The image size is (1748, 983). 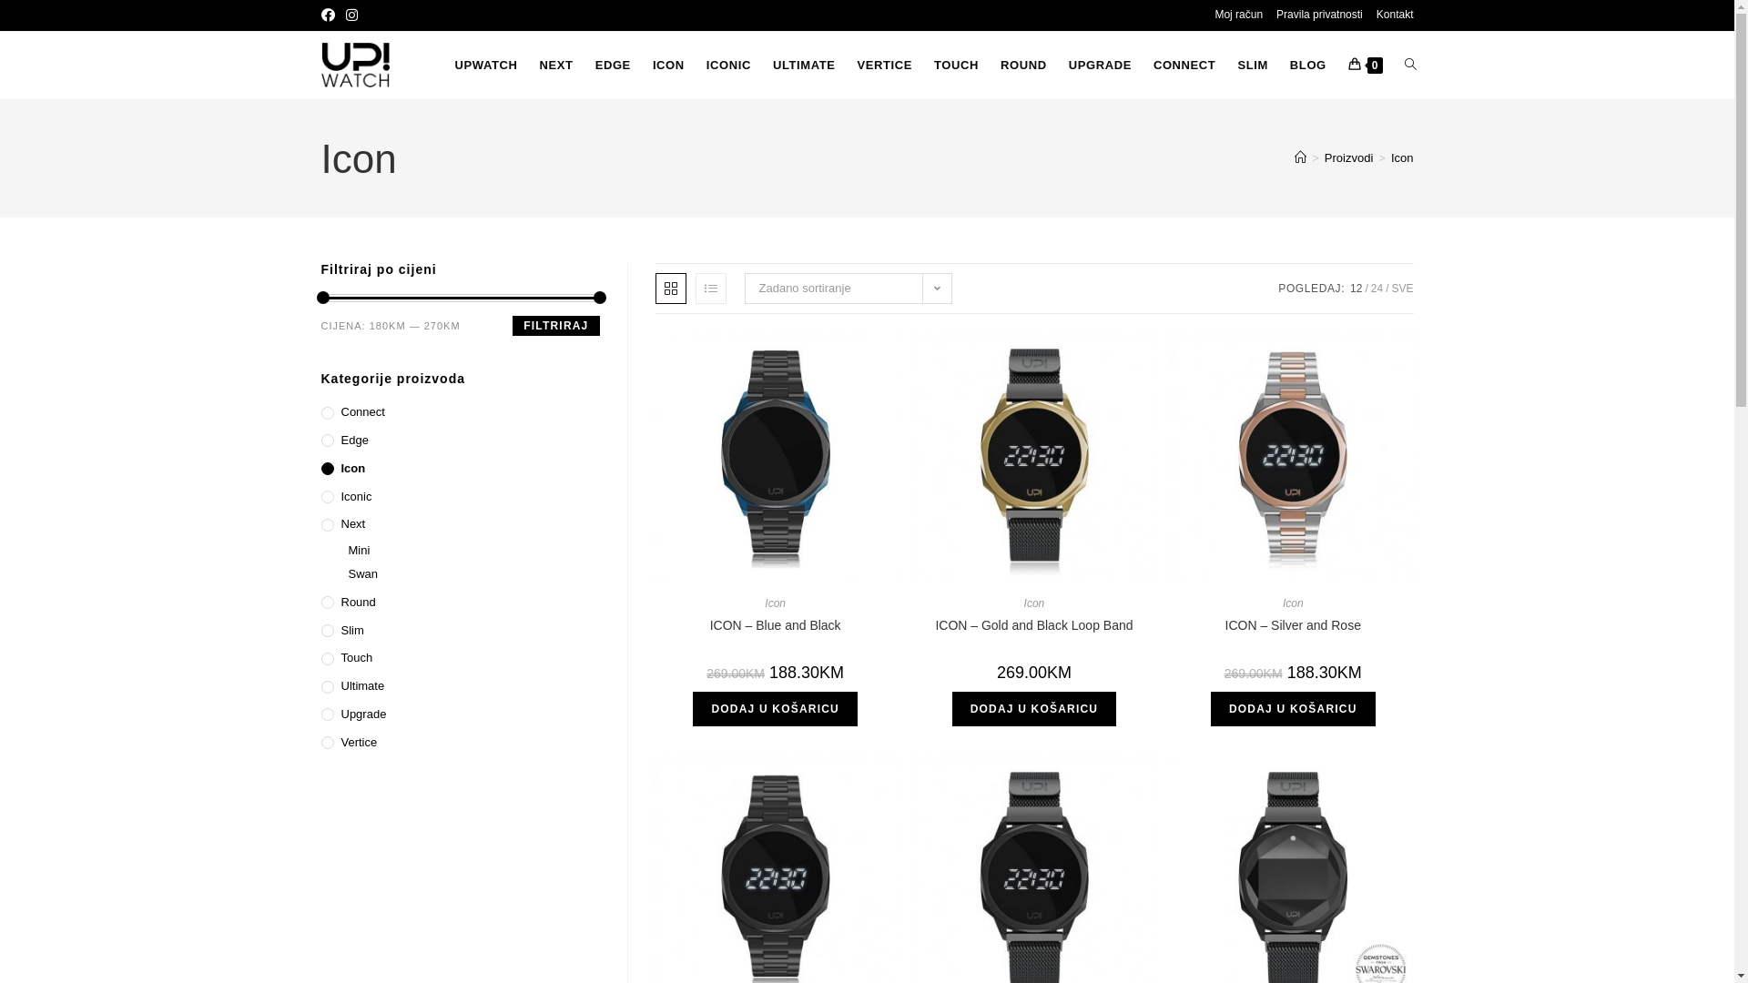 What do you see at coordinates (555, 326) in the screenshot?
I see `FILTRIRAJ` at bounding box center [555, 326].